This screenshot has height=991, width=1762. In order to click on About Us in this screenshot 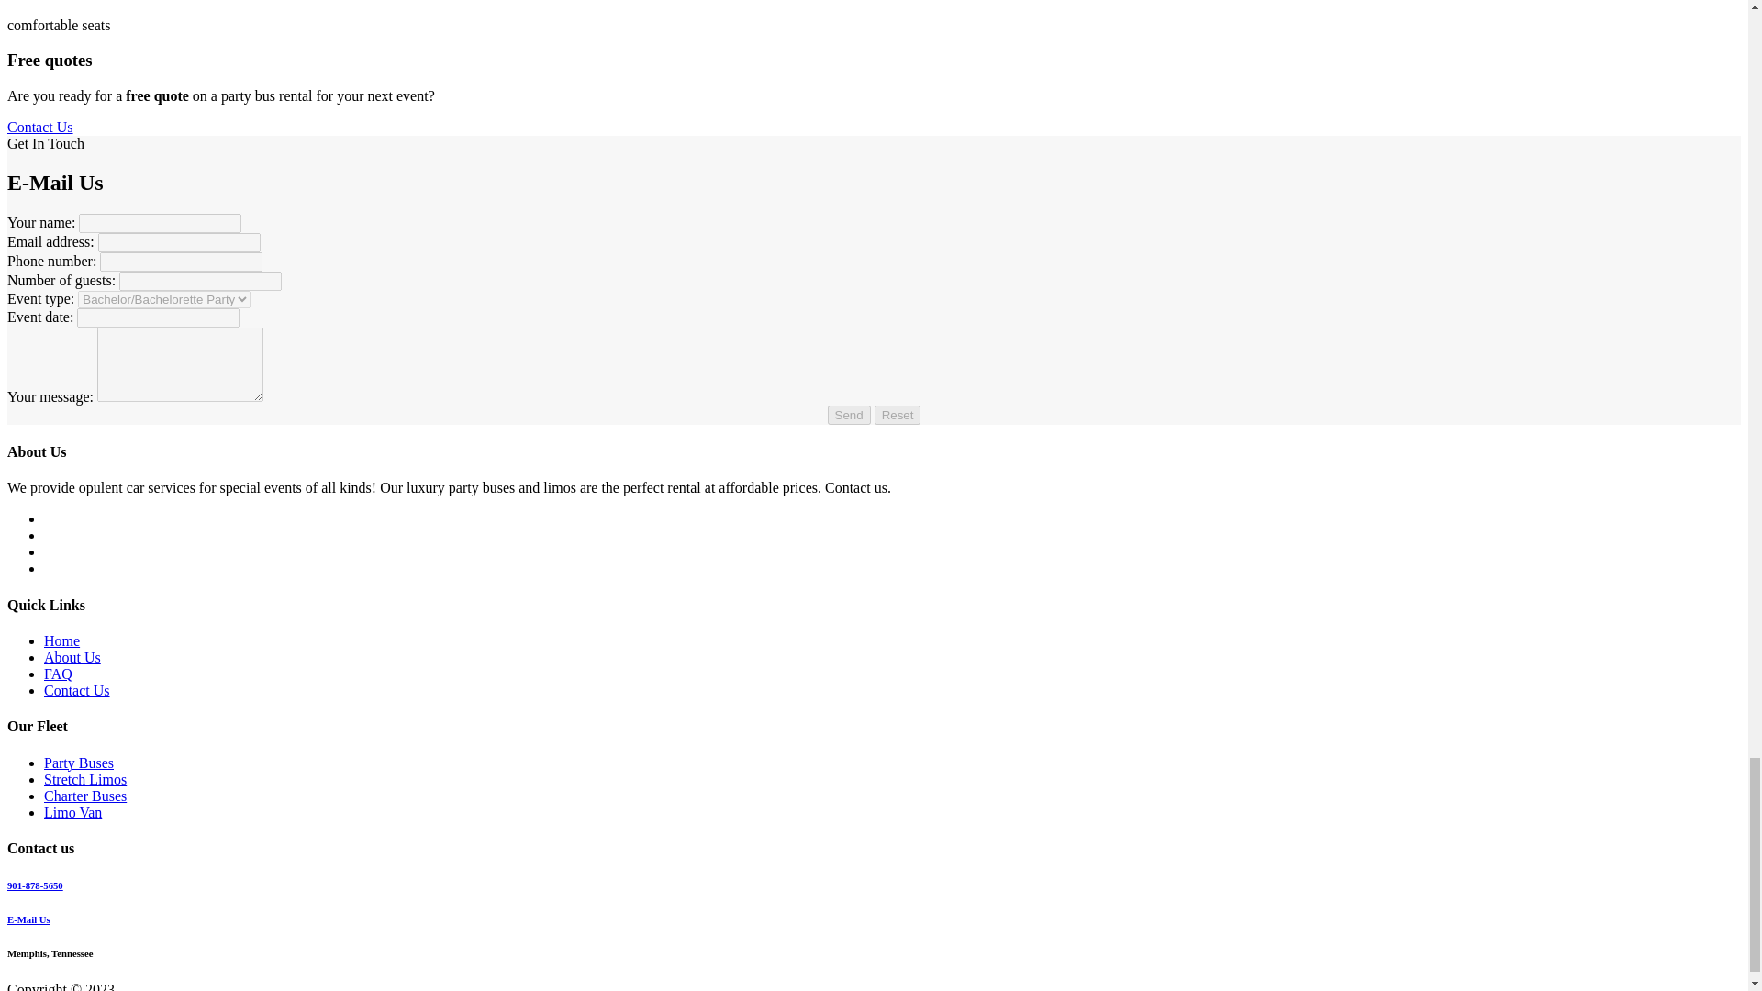, I will do `click(72, 657)`.